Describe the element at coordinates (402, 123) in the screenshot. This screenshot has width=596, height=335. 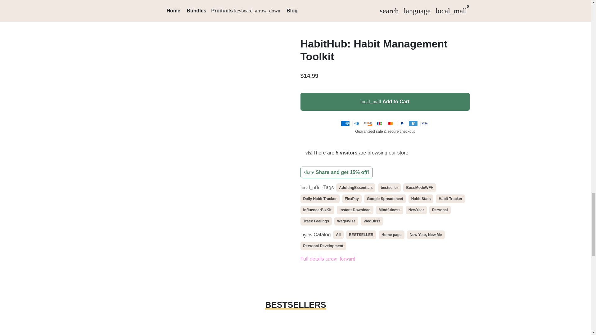
I see `PayPal` at that location.